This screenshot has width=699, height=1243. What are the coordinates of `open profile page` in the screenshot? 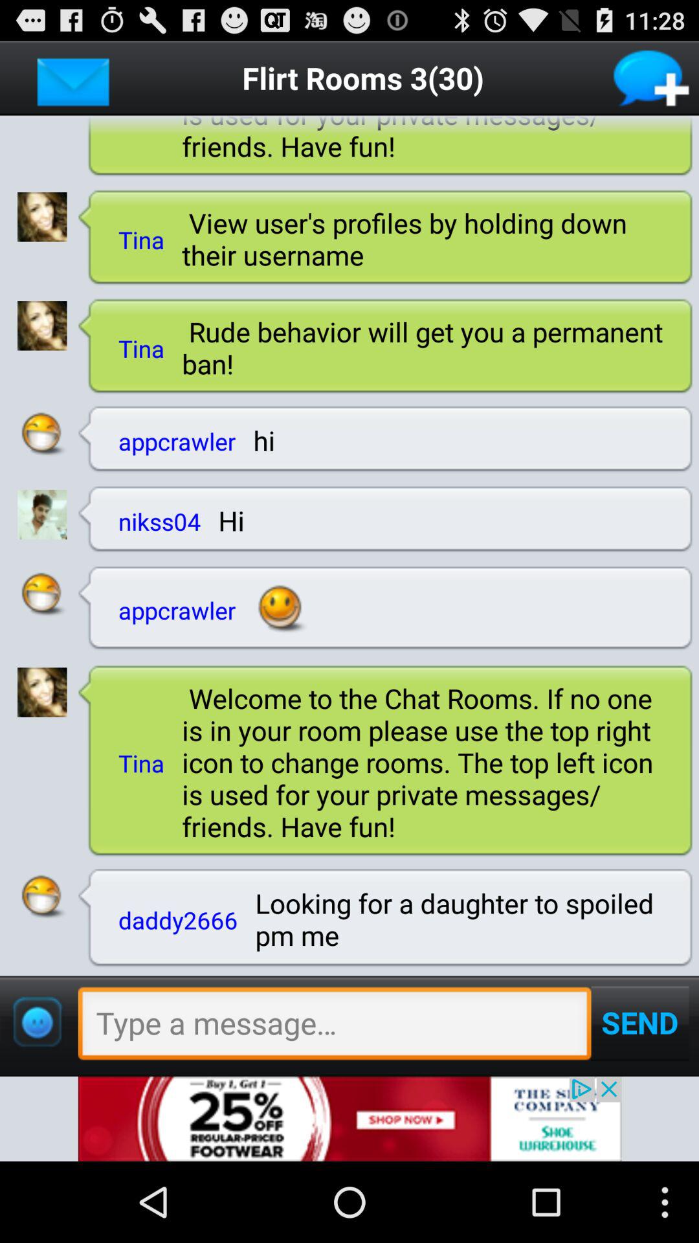 It's located at (41, 693).